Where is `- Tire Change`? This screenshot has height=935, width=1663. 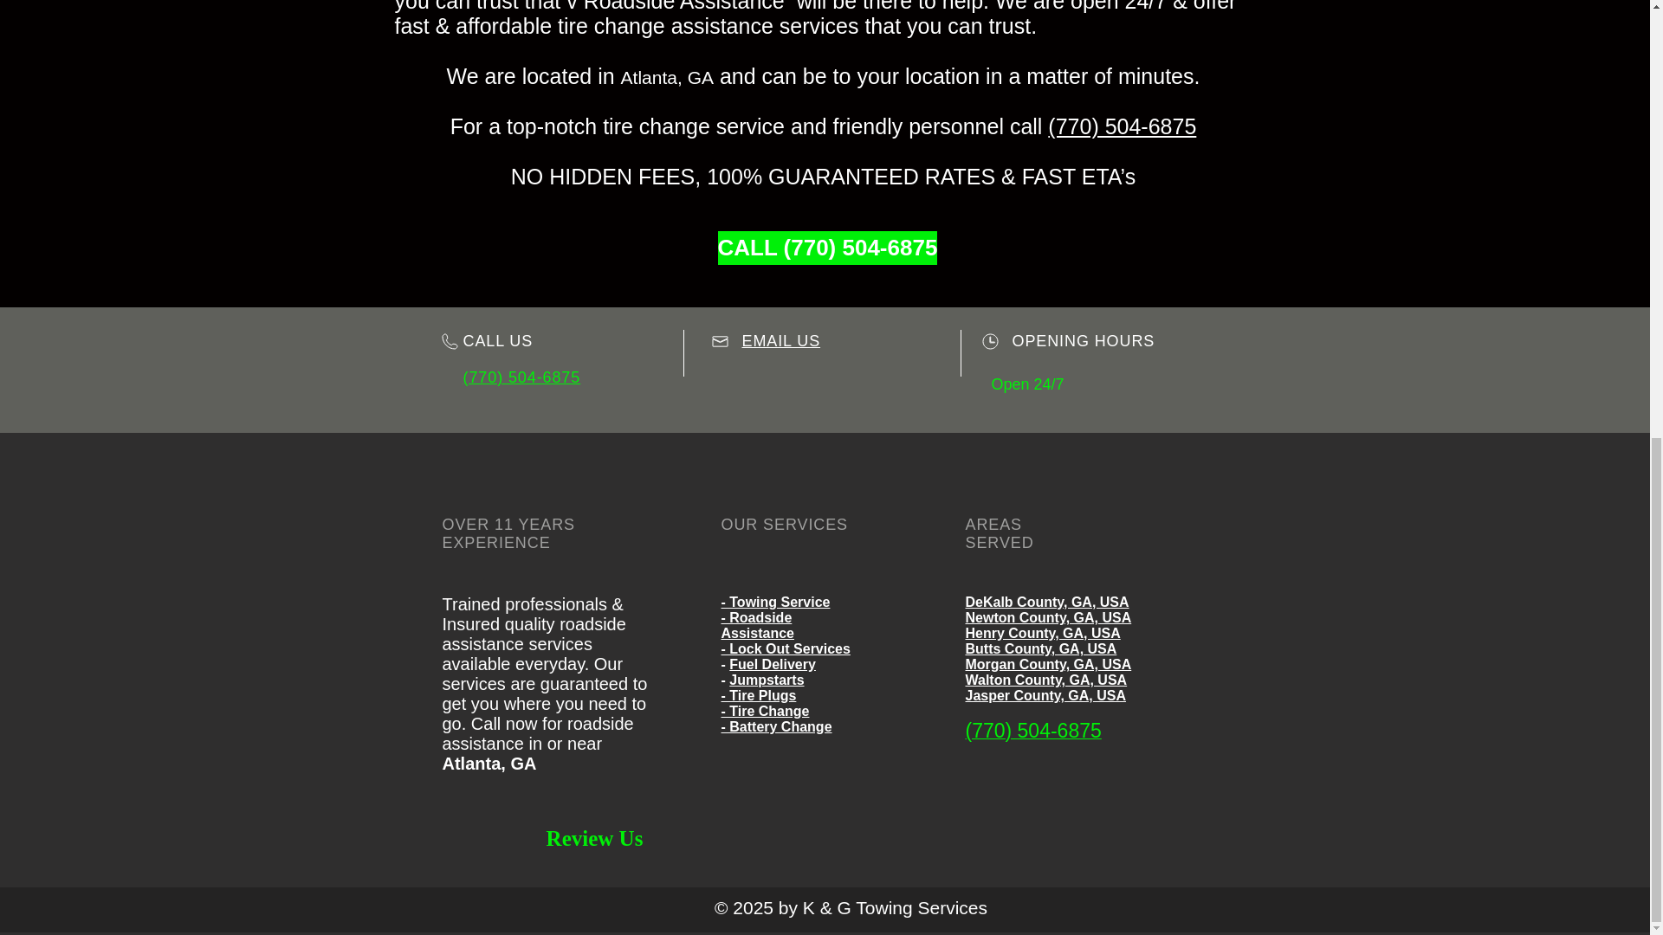 - Tire Change is located at coordinates (764, 712).